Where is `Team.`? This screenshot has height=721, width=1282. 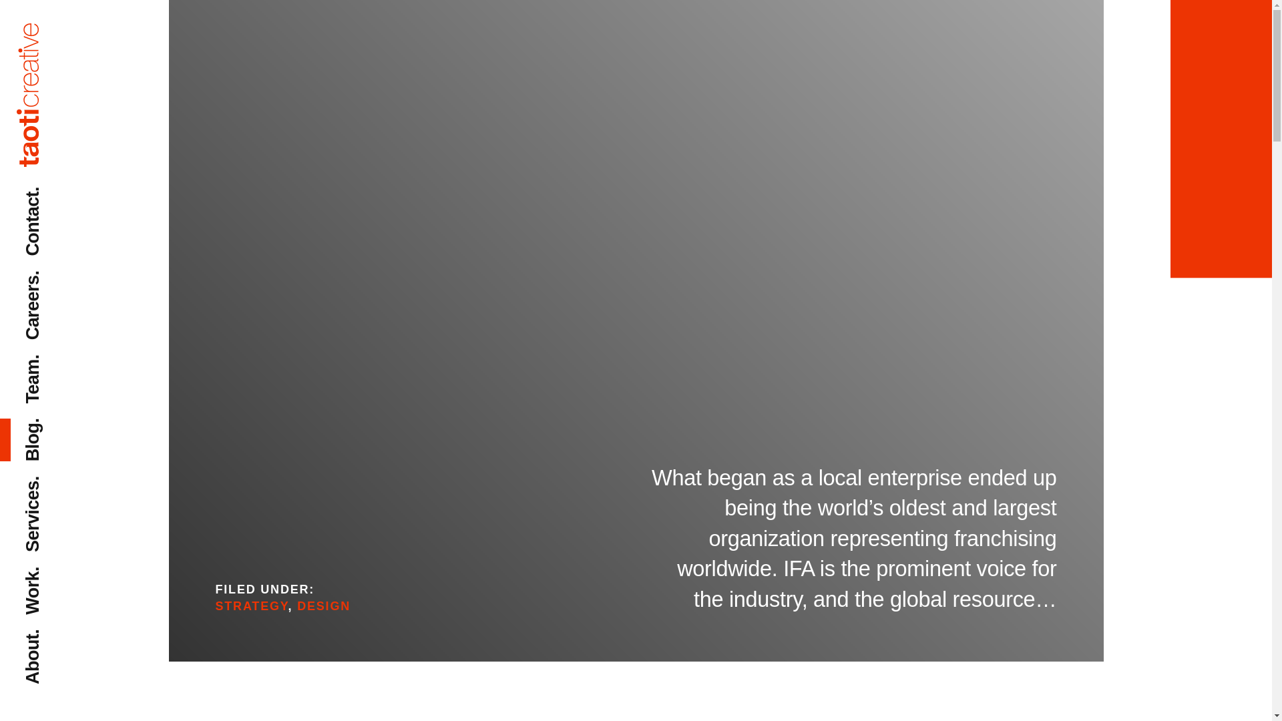
Team. is located at coordinates (48, 363).